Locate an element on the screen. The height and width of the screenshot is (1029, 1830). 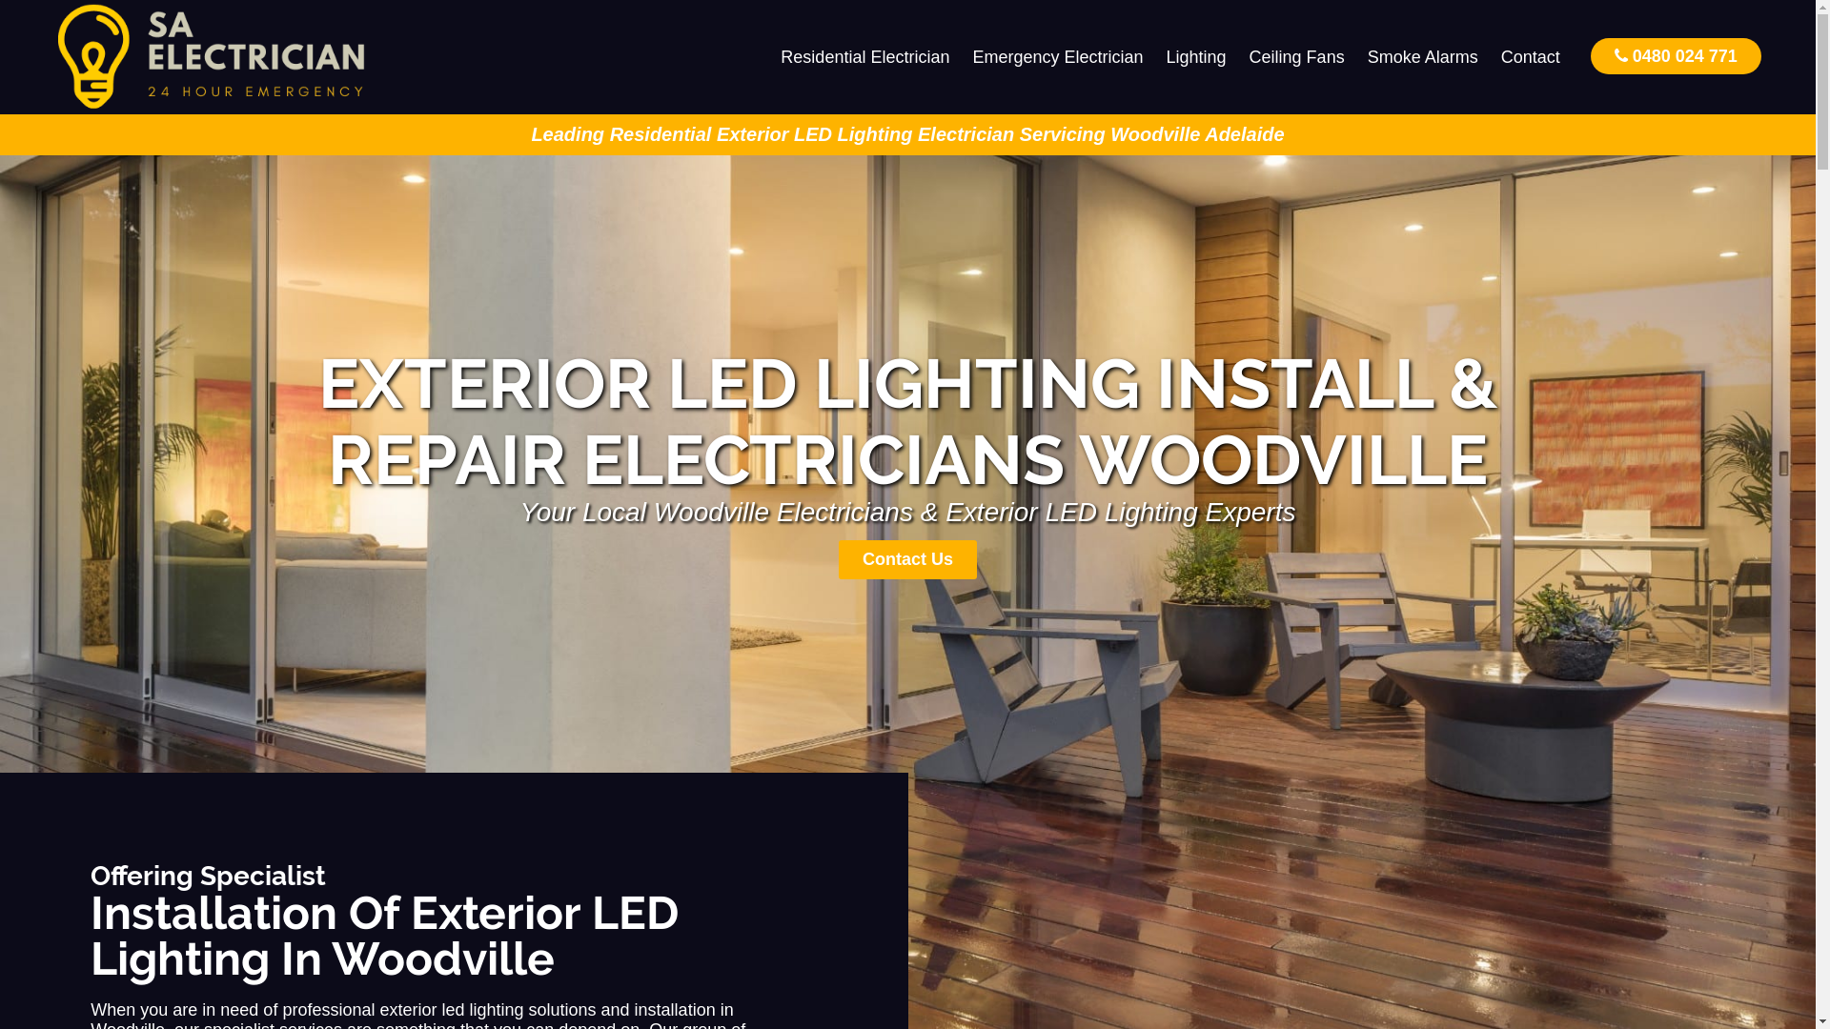
Contact Us is located at coordinates (907, 560).